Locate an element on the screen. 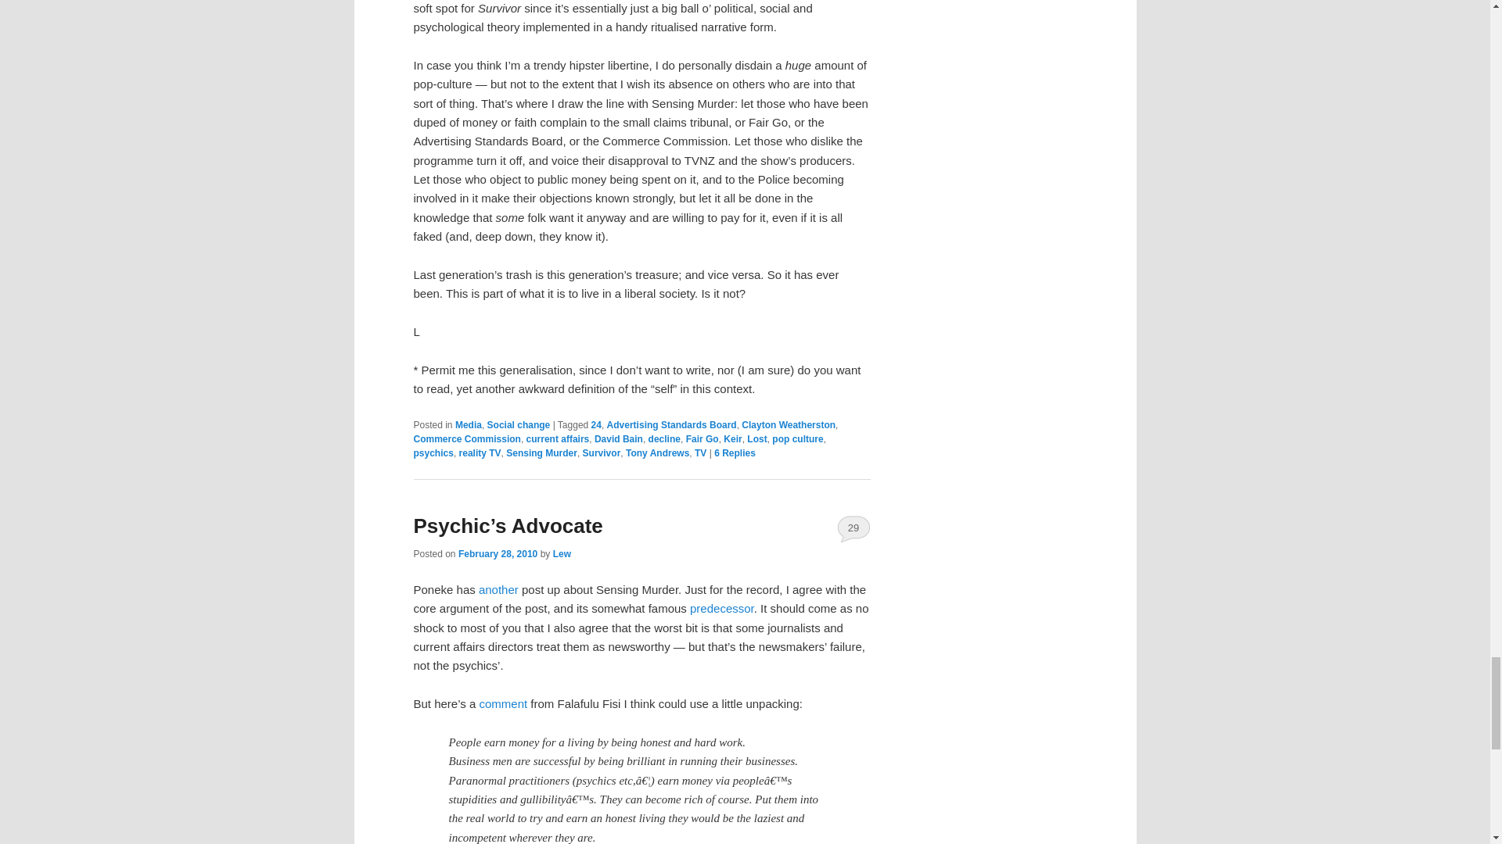 Image resolution: width=1502 pixels, height=844 pixels. 14:32 is located at coordinates (498, 554).